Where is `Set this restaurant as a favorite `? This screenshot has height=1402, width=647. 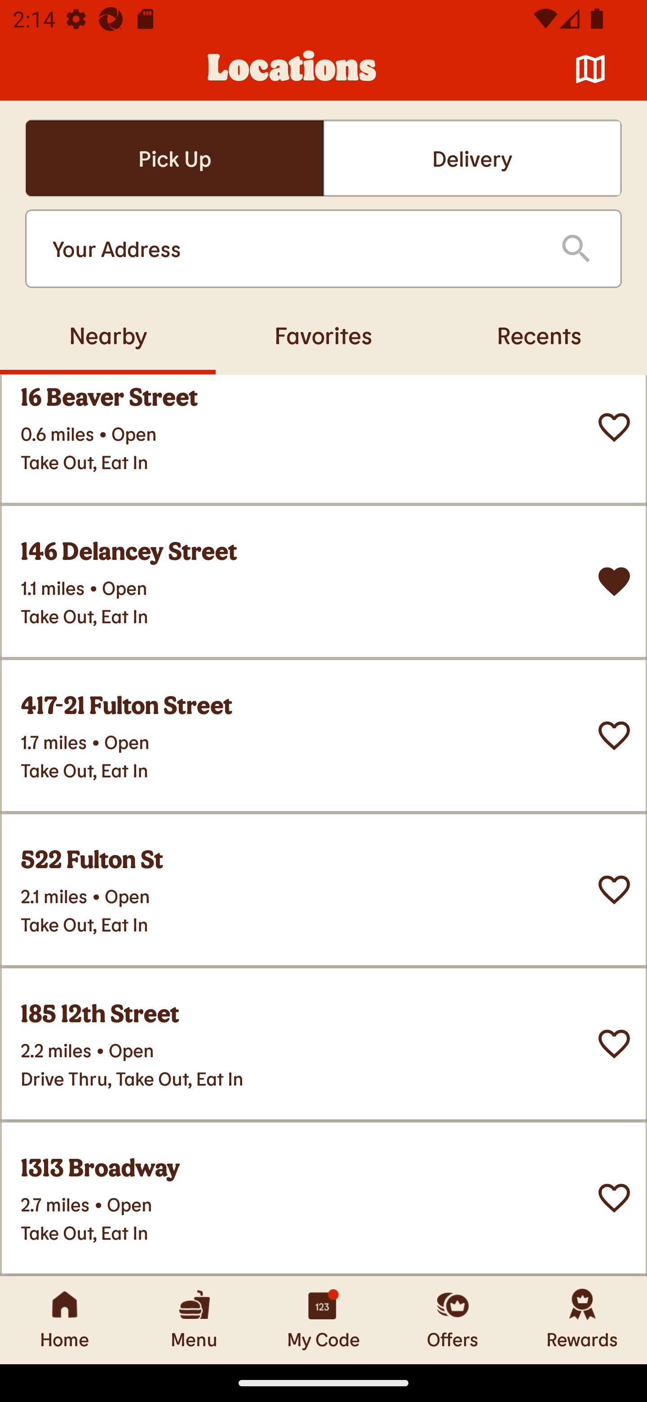
Set this restaurant as a favorite  is located at coordinates (614, 735).